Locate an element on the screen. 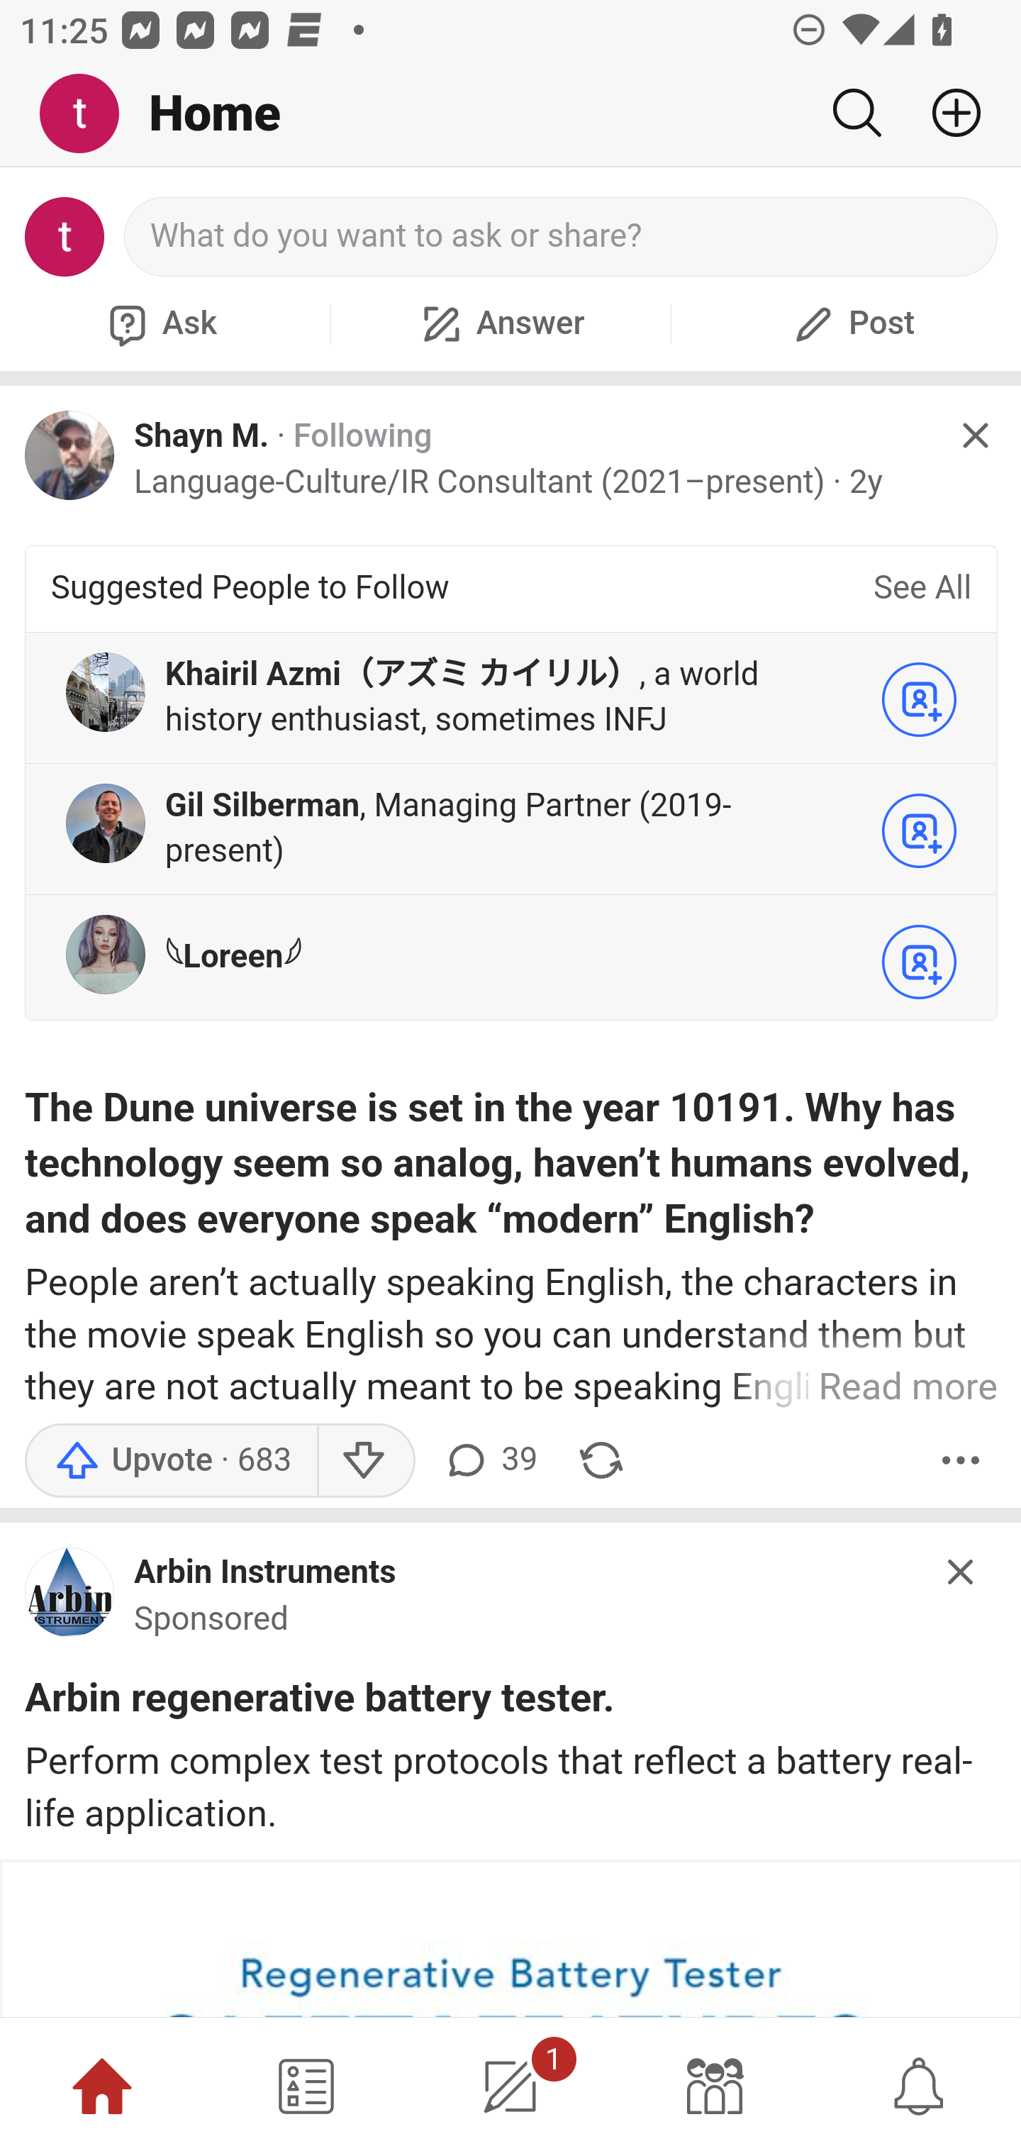  Shayn M. is located at coordinates (201, 435).